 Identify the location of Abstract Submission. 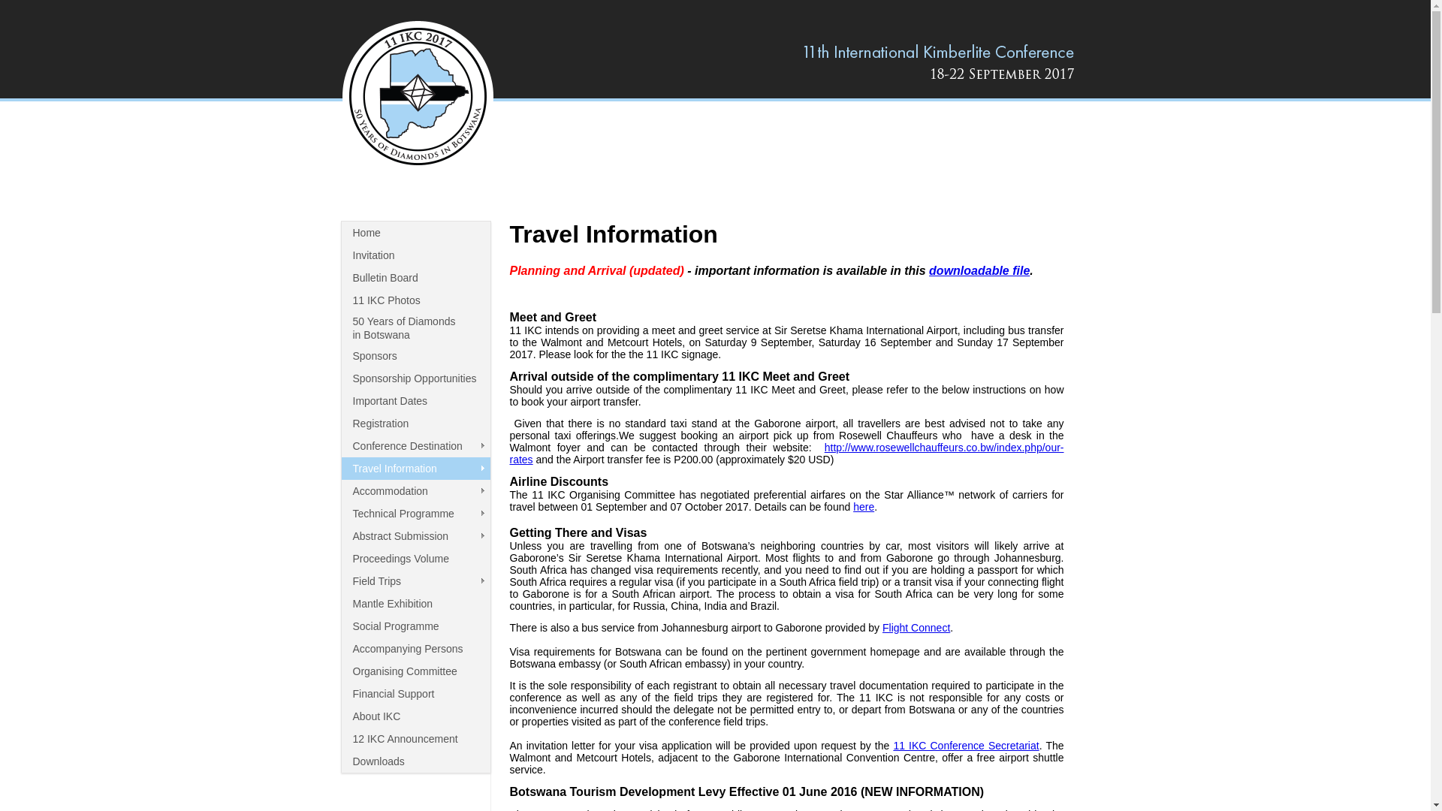
(415, 536).